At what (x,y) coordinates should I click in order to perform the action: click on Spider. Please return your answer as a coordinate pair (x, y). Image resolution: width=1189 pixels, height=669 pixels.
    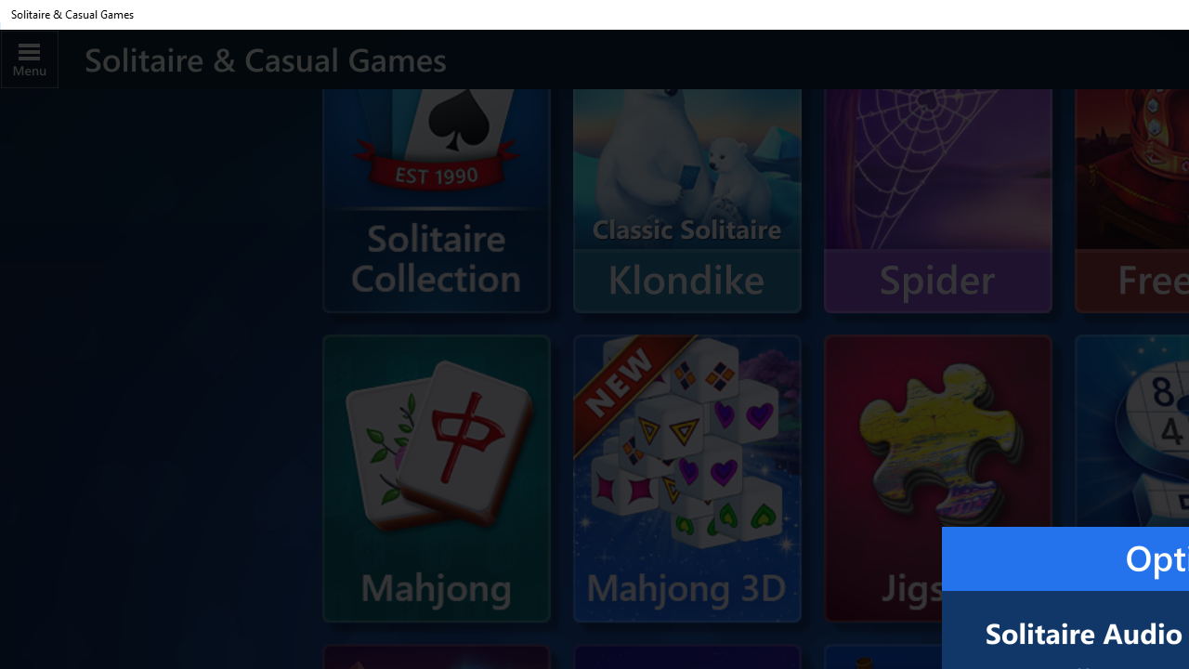
    Looking at the image, I should click on (938, 169).